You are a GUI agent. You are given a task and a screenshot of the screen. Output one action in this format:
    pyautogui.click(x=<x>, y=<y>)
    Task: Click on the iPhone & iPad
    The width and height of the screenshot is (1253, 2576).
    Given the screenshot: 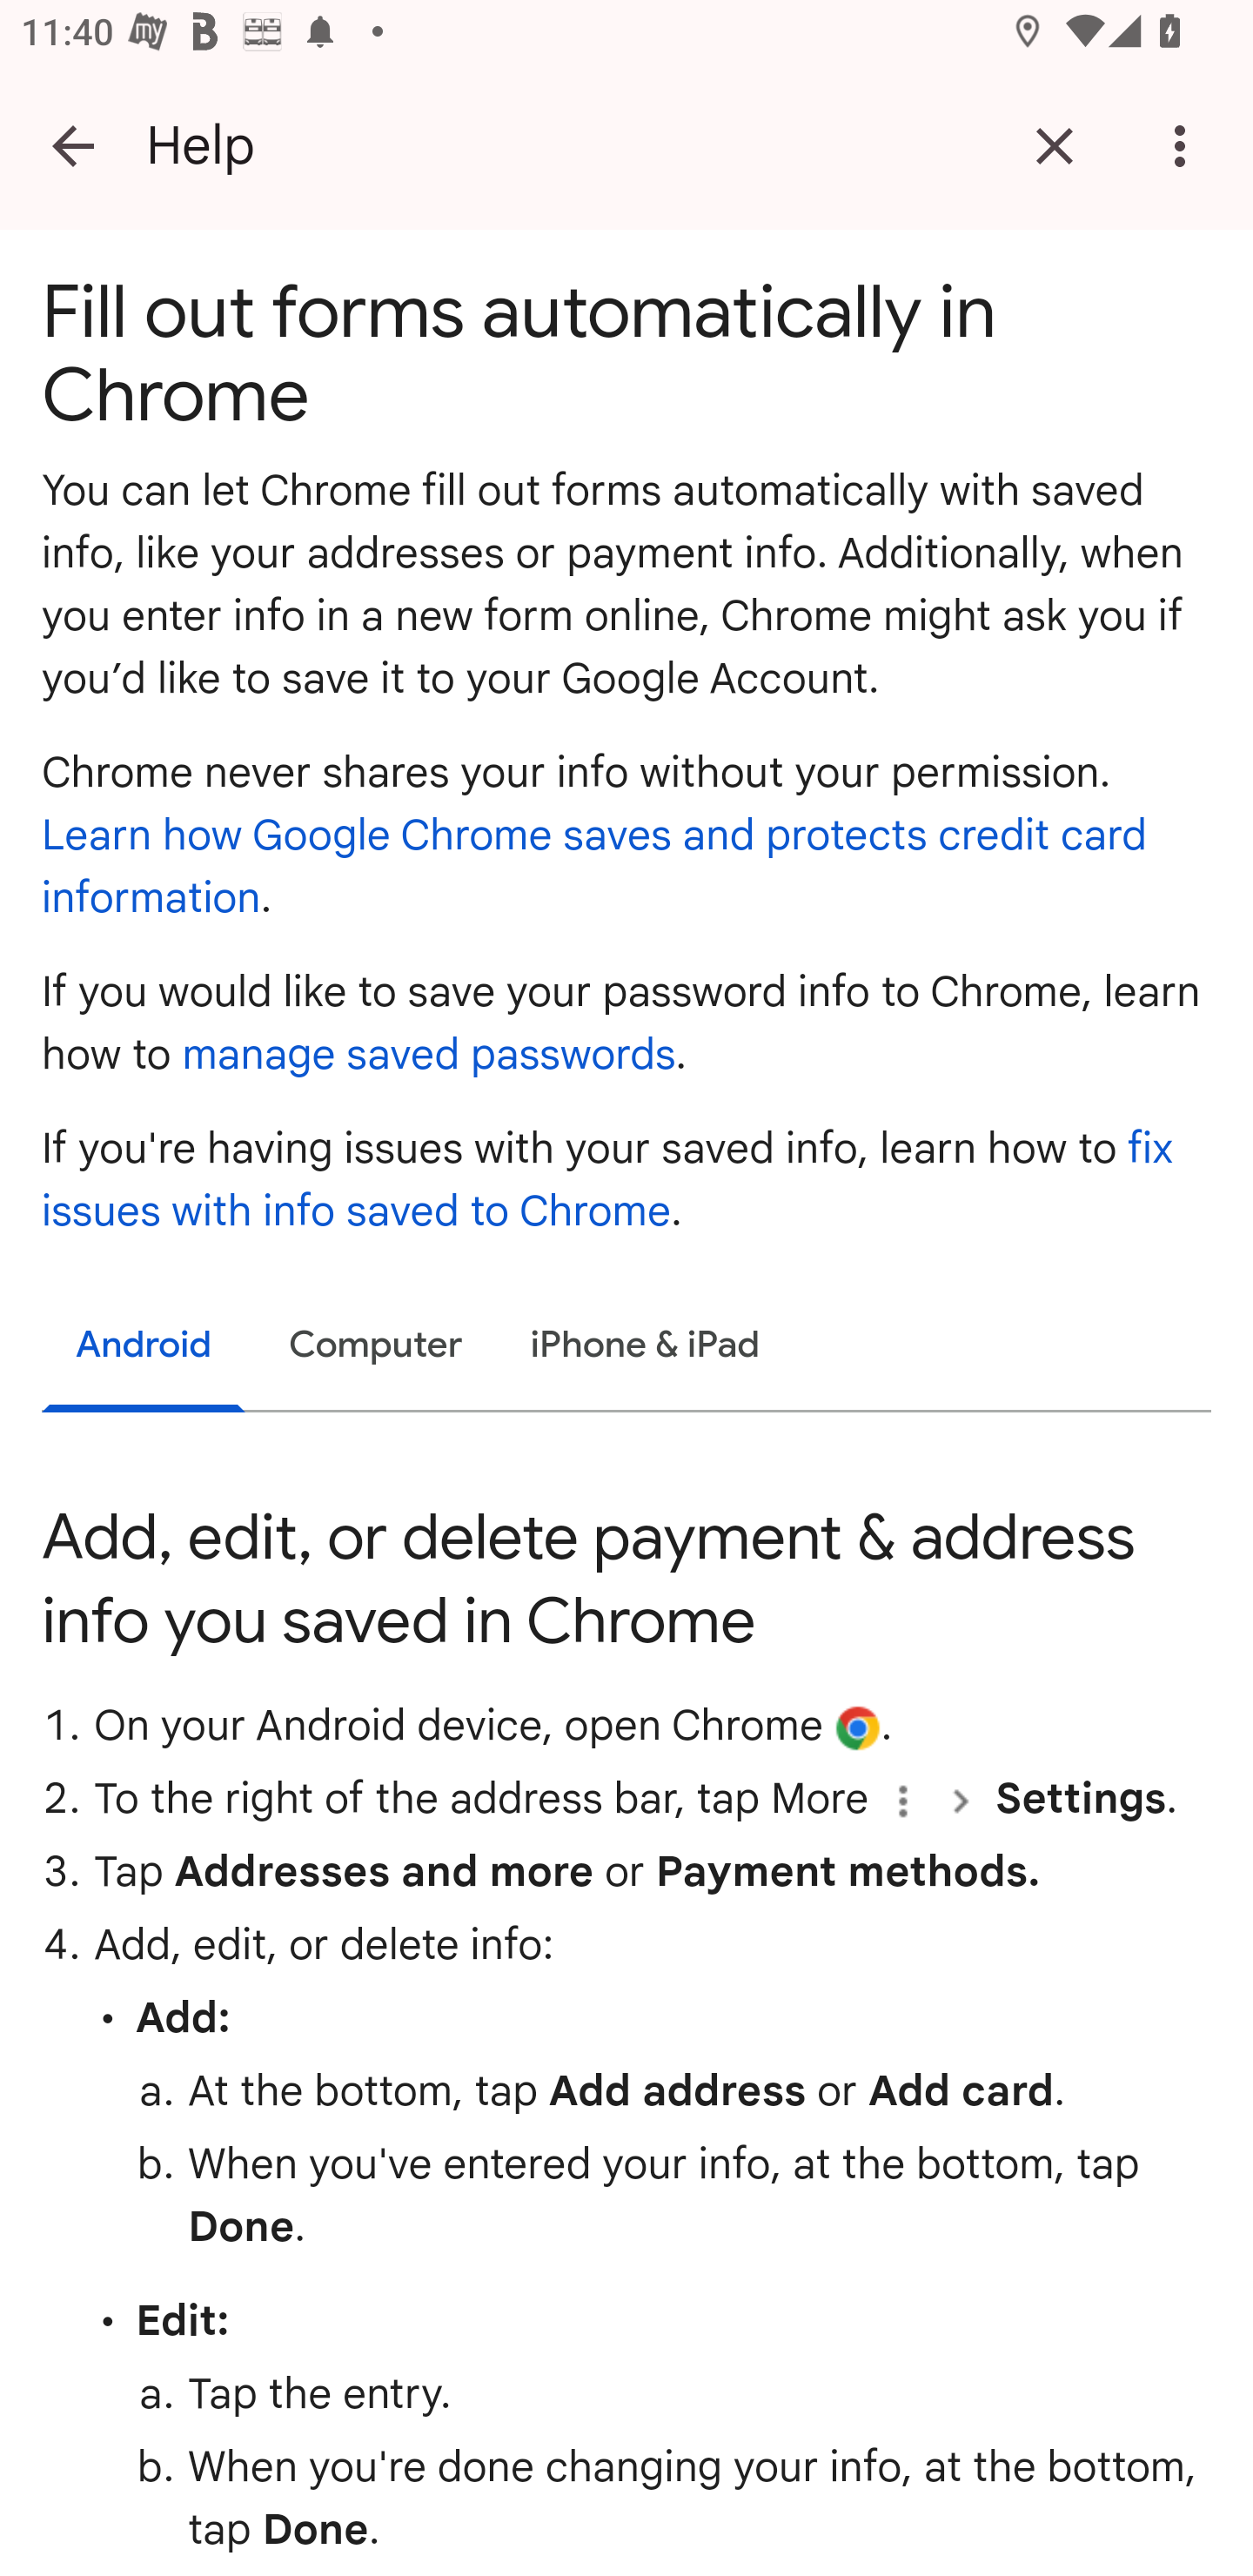 What is the action you would take?
    pyautogui.click(x=646, y=1345)
    